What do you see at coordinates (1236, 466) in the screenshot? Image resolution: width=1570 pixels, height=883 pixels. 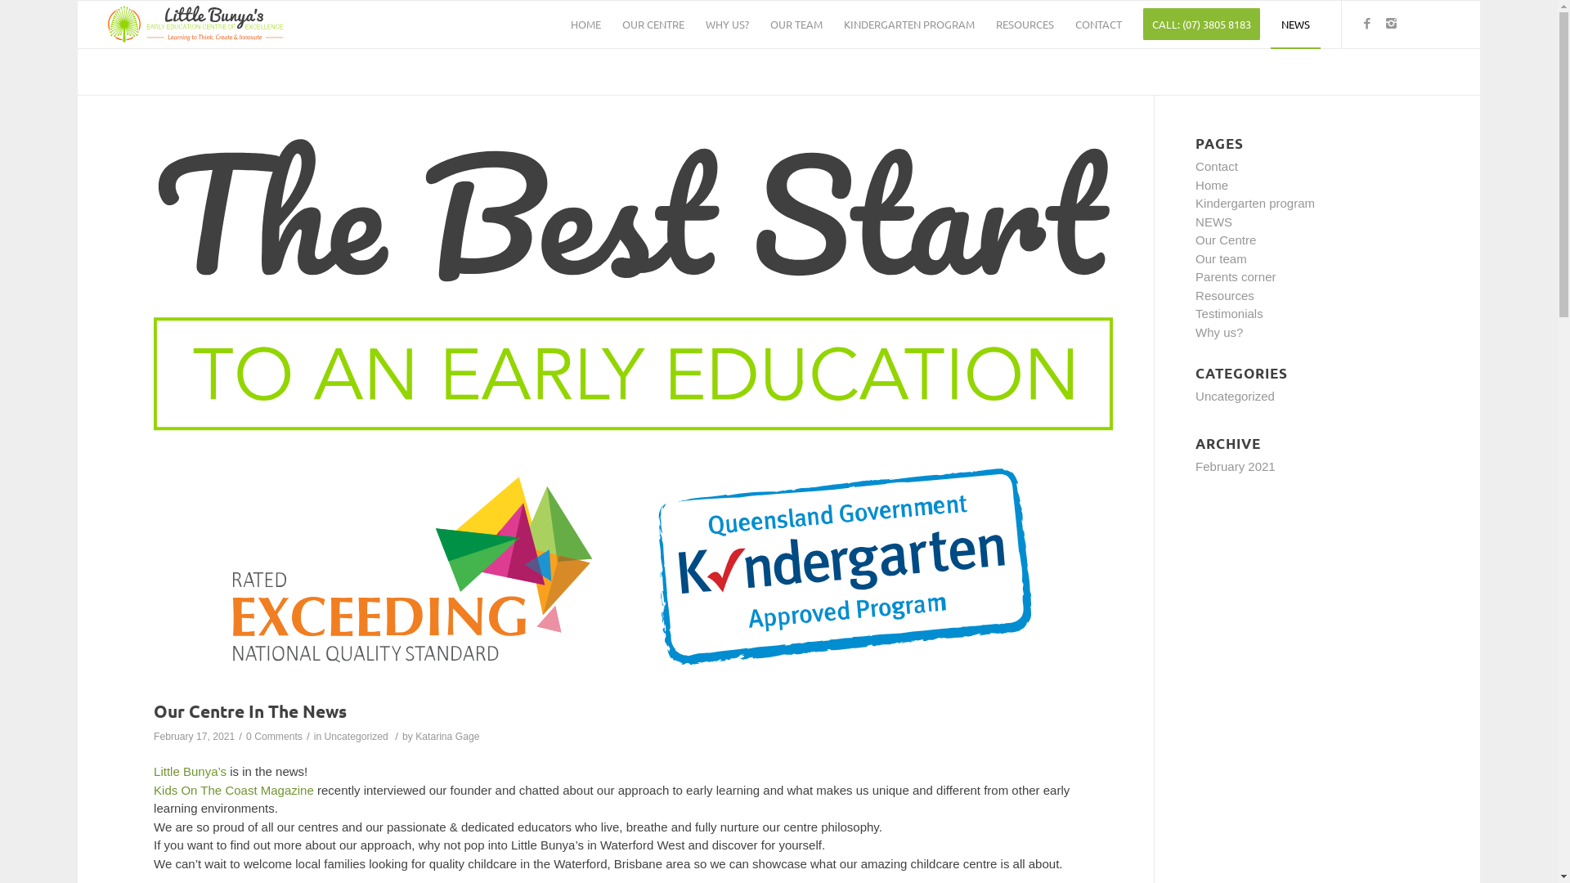 I see `February 2021` at bounding box center [1236, 466].